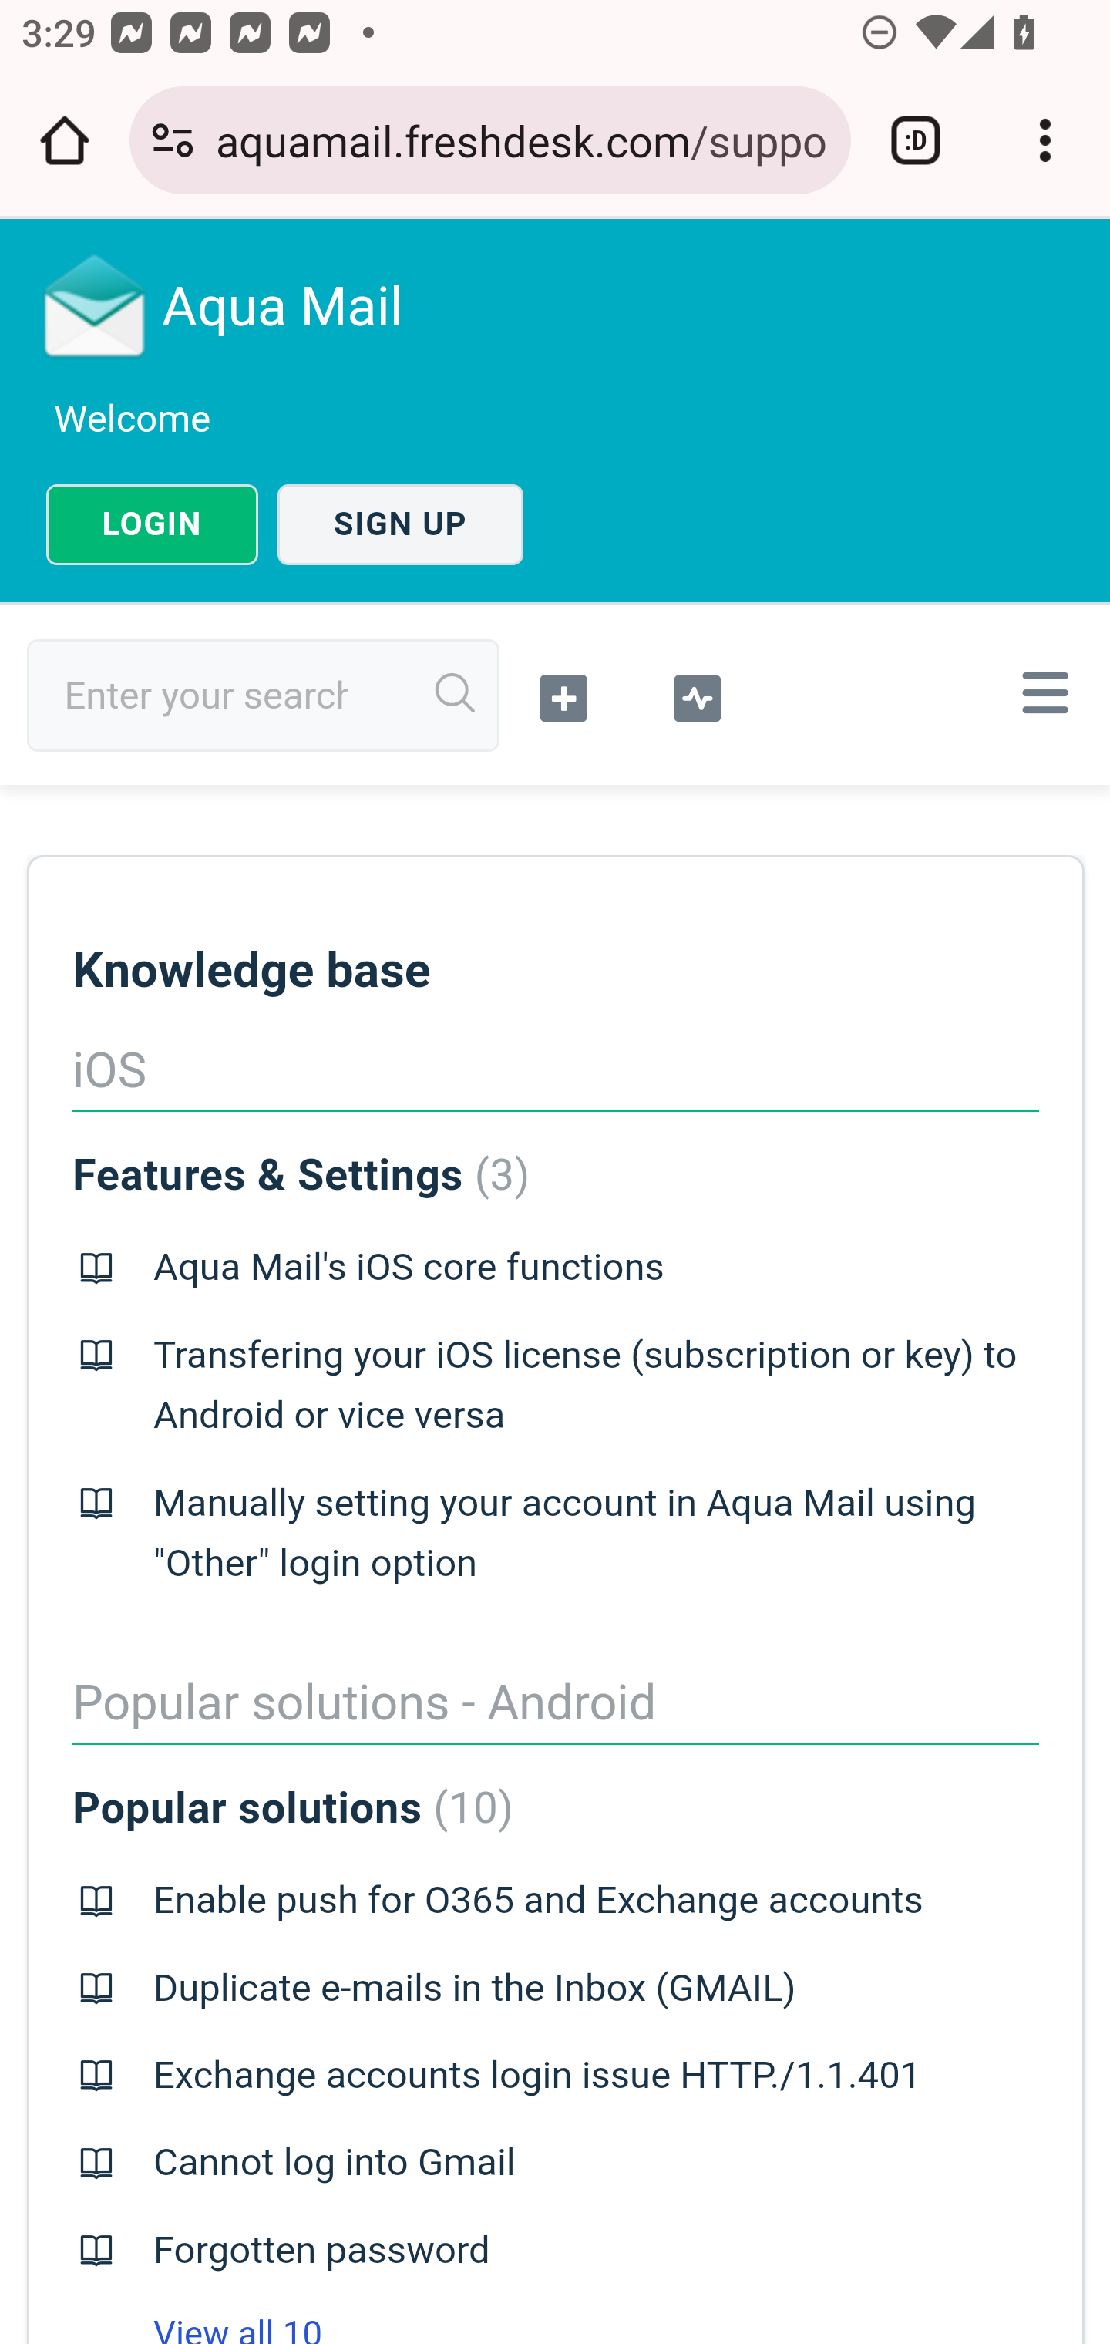 The image size is (1110, 2344). Describe the element at coordinates (197, 2329) in the screenshot. I see `View all 10` at that location.